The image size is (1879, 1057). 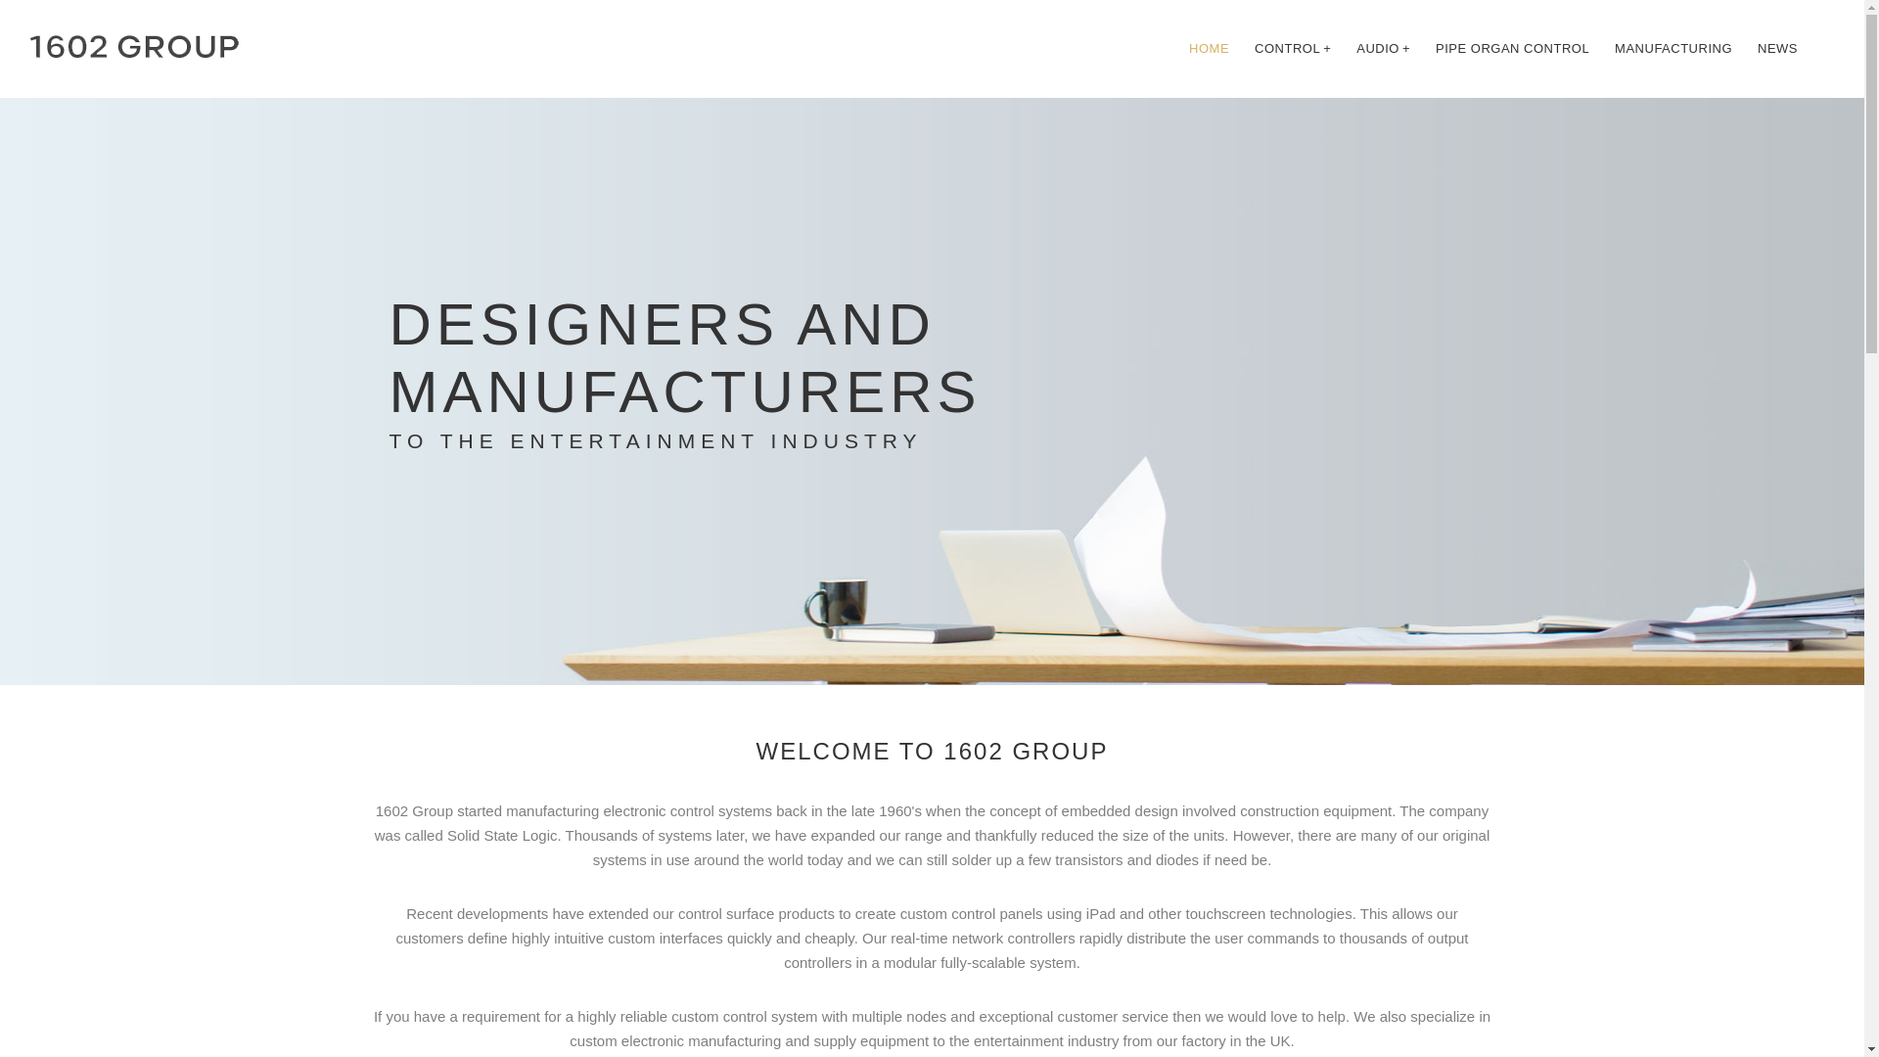 What do you see at coordinates (1210, 49) in the screenshot?
I see `HOME` at bounding box center [1210, 49].